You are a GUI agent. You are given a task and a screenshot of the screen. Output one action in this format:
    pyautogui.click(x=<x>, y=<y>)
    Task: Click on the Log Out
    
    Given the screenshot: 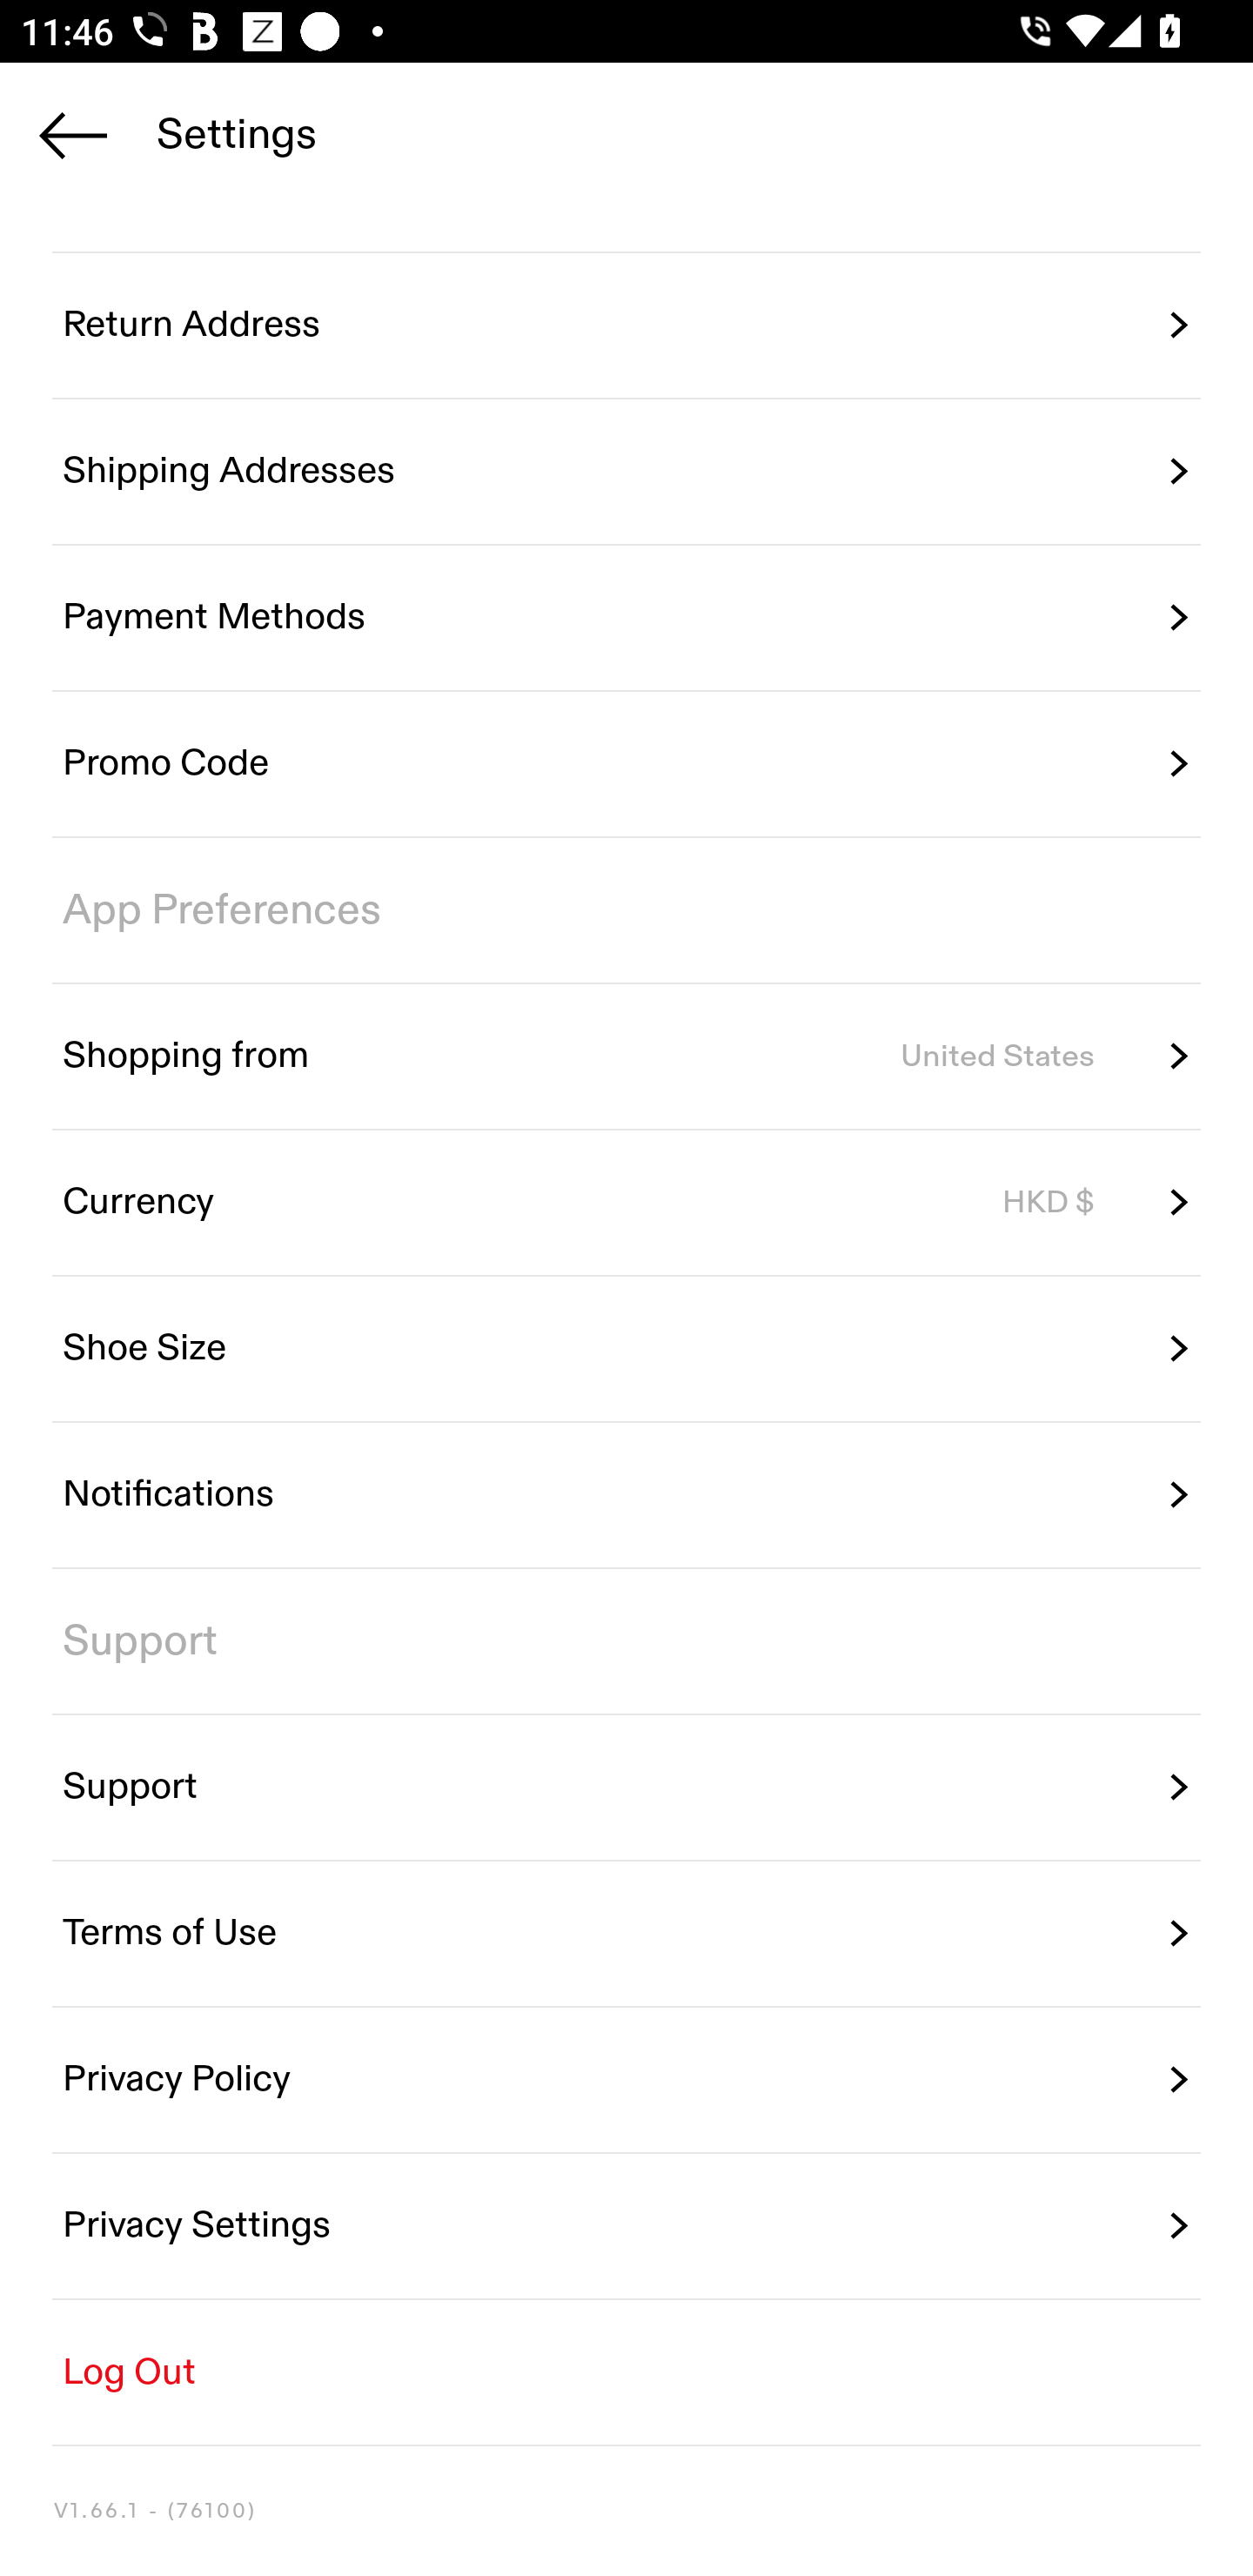 What is the action you would take?
    pyautogui.click(x=626, y=2372)
    